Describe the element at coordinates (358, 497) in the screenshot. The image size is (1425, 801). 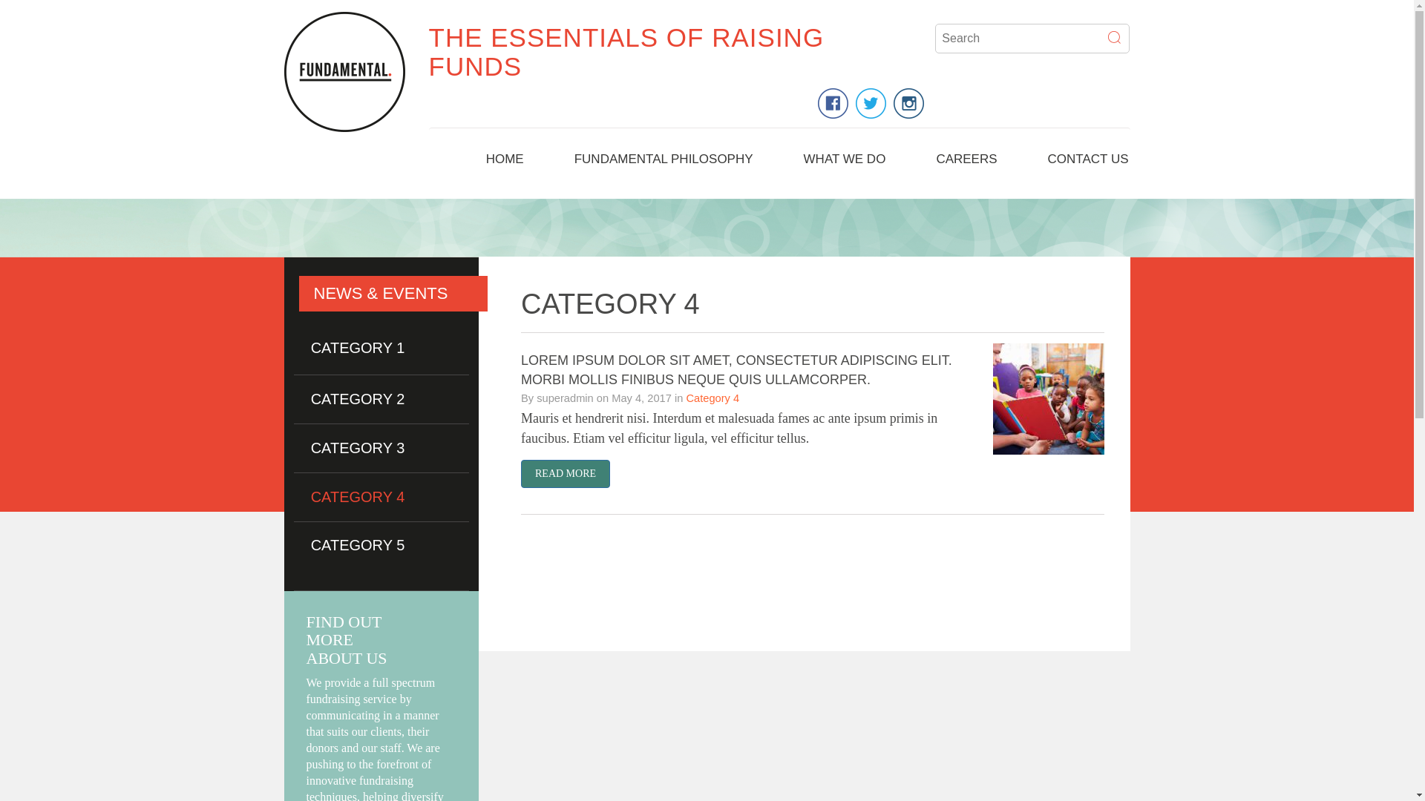
I see `CATEGORY 4` at that location.